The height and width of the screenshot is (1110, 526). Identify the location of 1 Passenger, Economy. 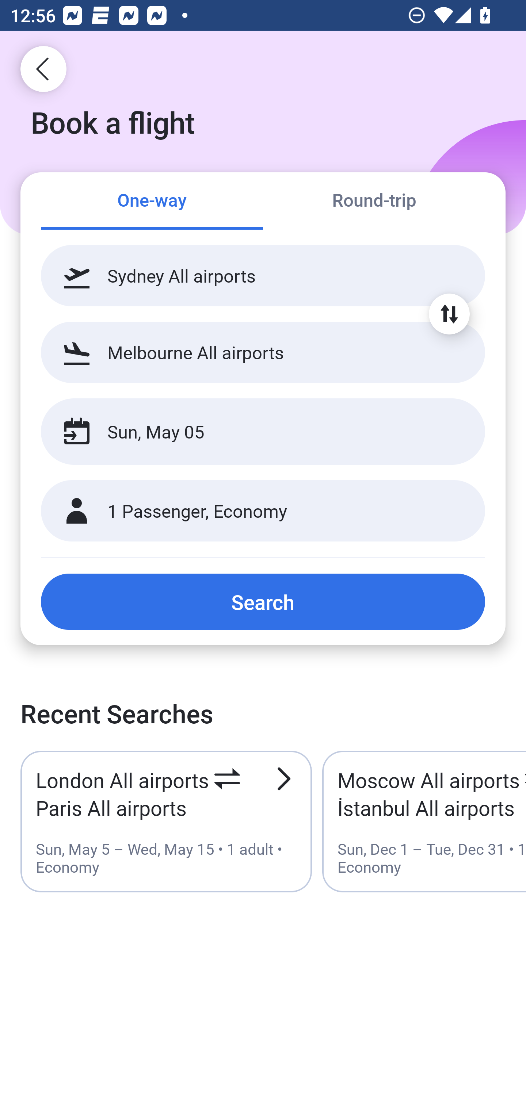
(263, 511).